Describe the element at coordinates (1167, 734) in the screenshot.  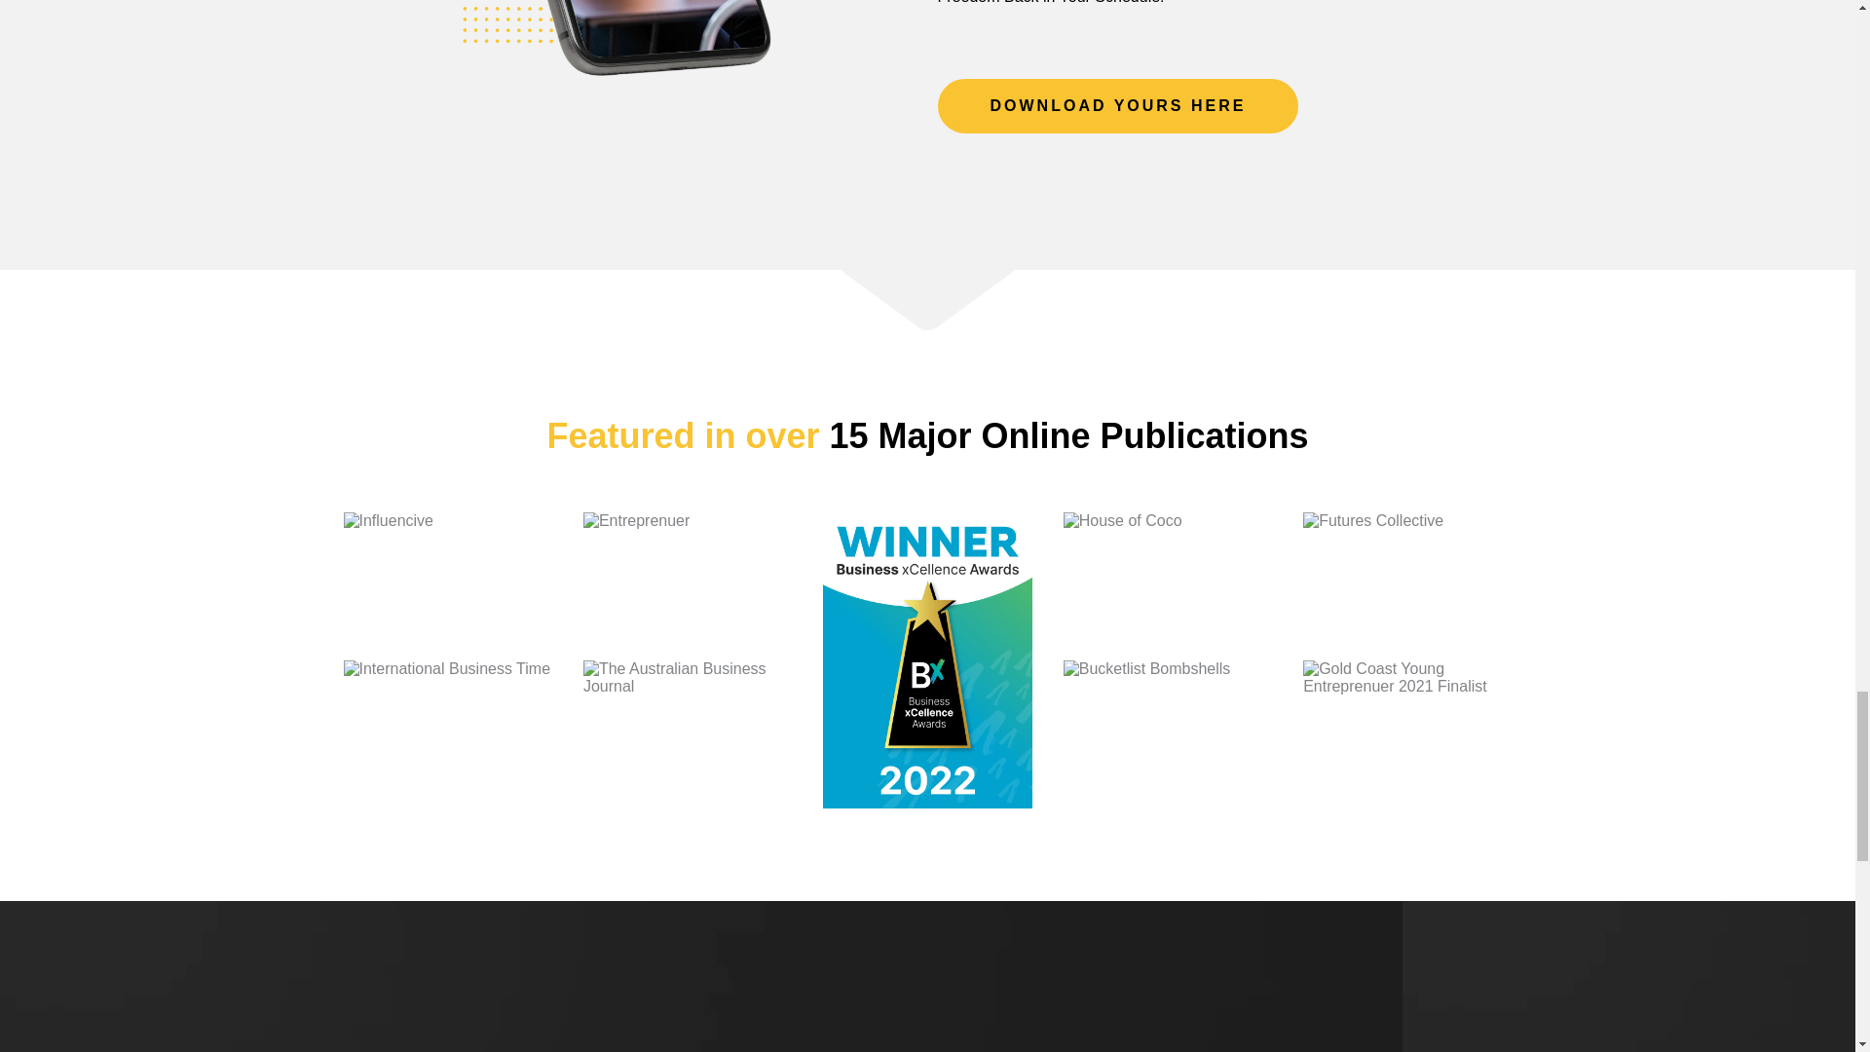
I see `Bucketlist Bombshells` at that location.